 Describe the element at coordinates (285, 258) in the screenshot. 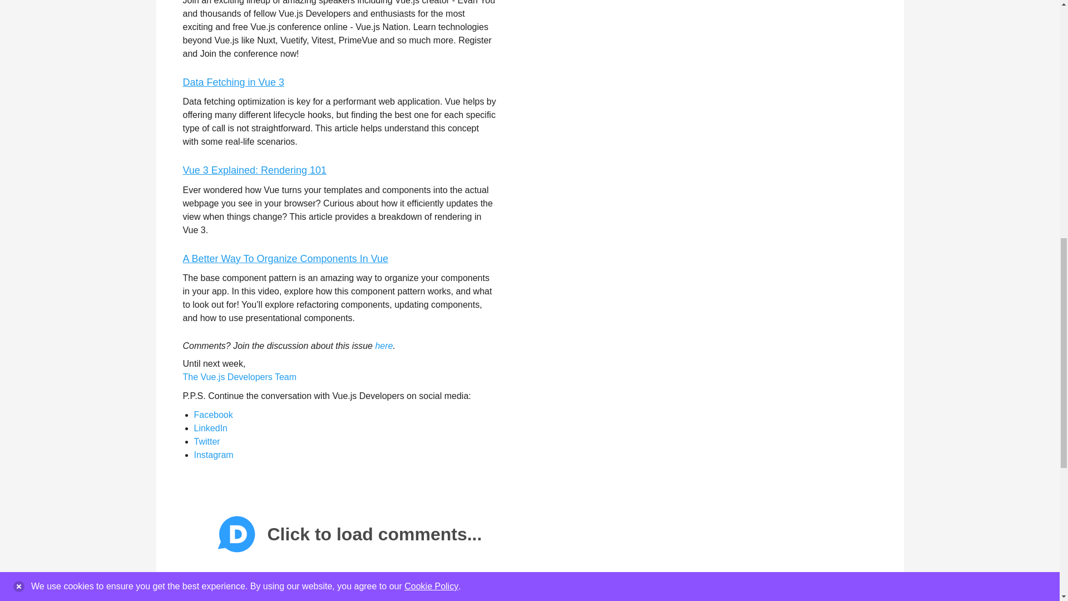

I see `A Better Way To Organize Components In Vue` at that location.